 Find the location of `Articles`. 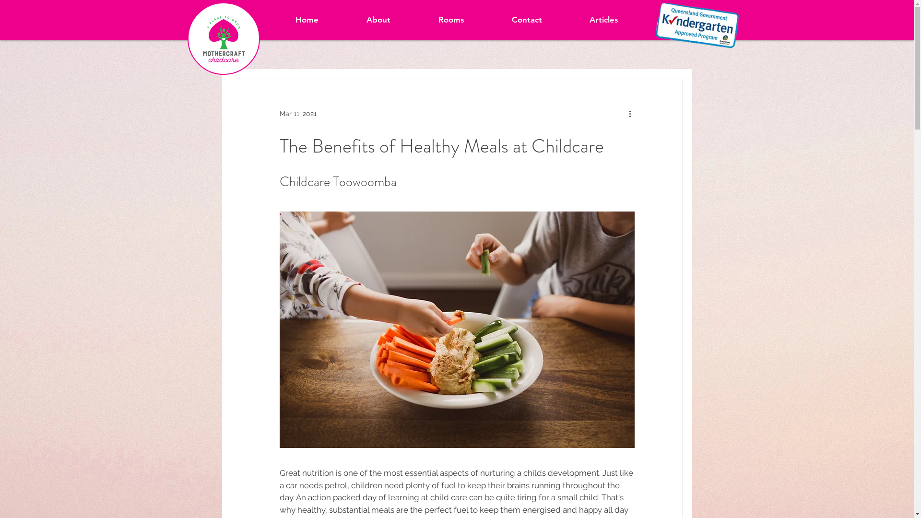

Articles is located at coordinates (604, 20).